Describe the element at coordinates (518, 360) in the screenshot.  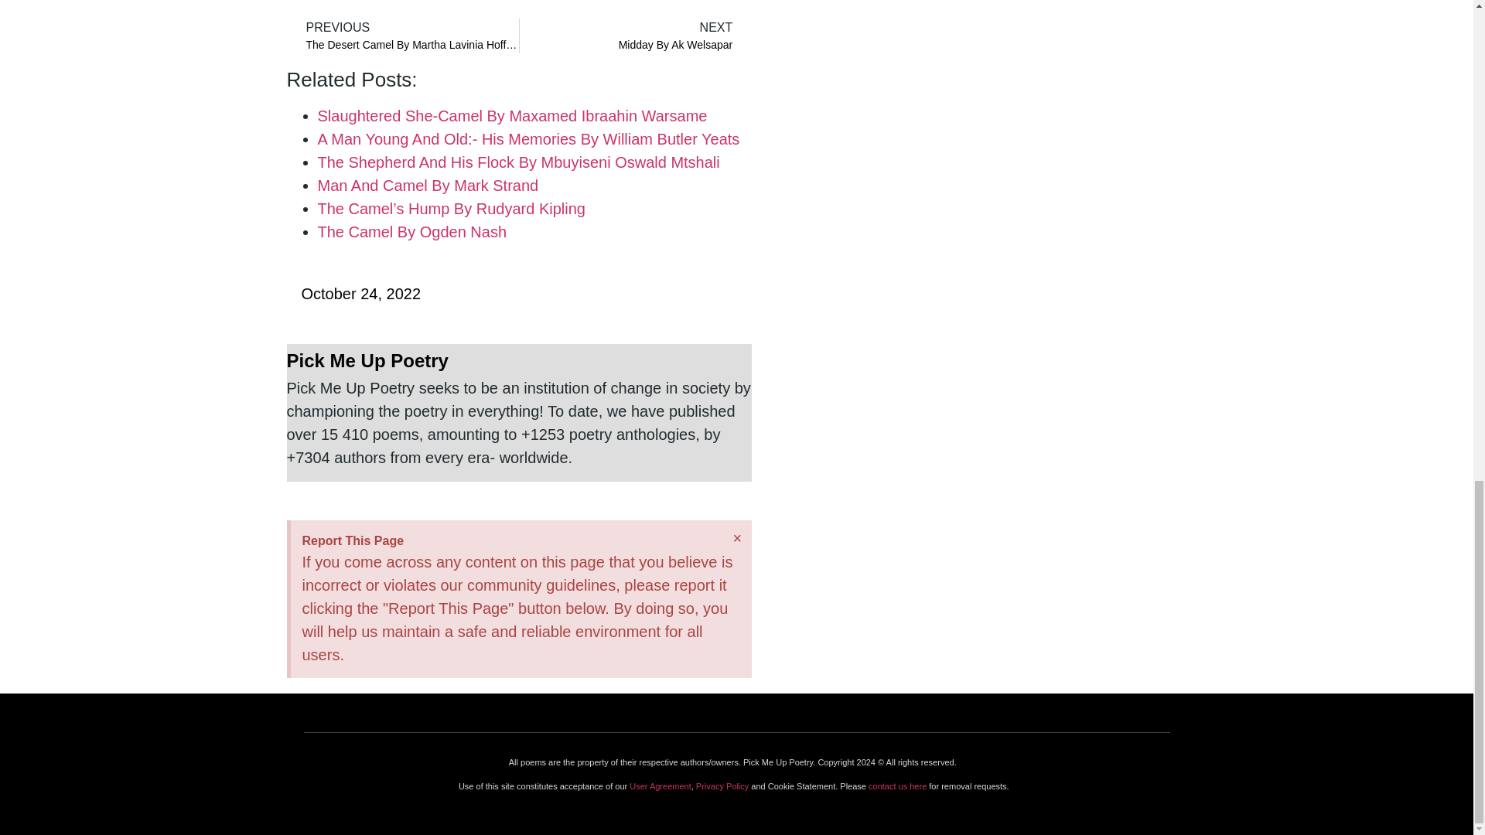
I see `Man And Camel By Mark Strand` at that location.